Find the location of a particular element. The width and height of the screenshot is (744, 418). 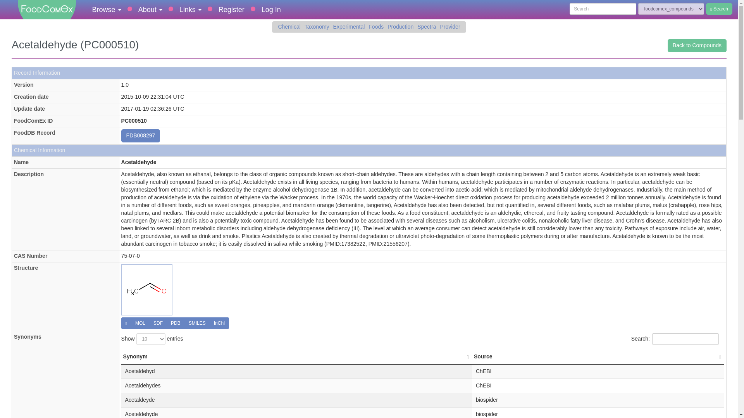

Links is located at coordinates (190, 9).